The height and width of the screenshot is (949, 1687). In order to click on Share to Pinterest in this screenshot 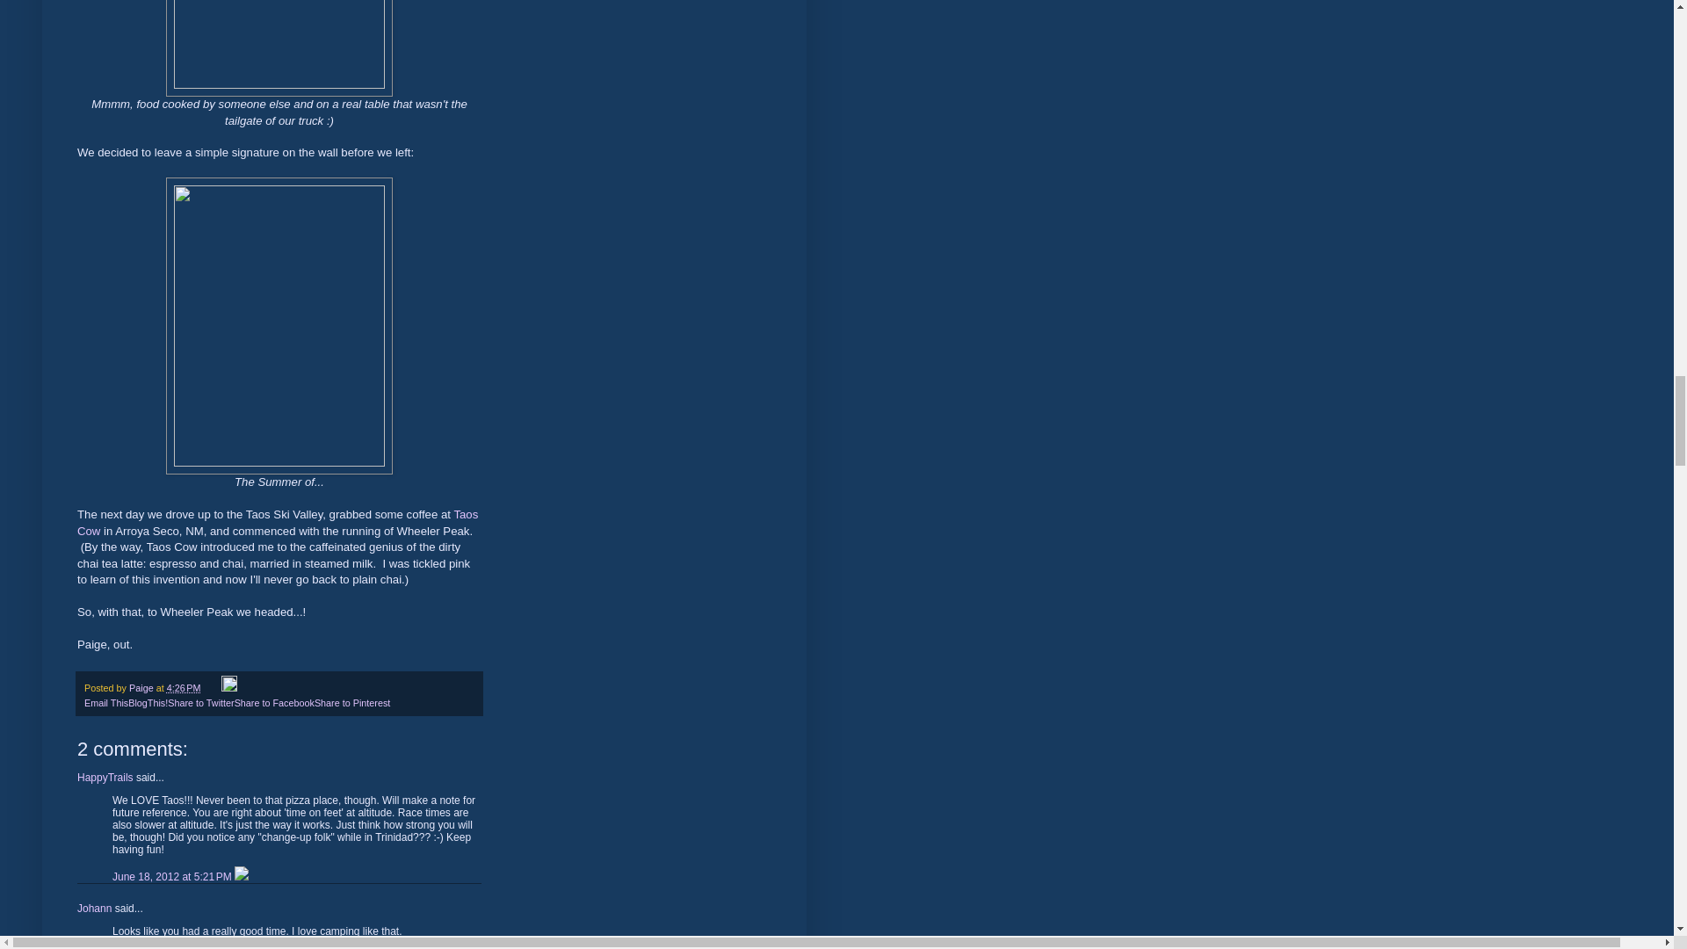, I will do `click(351, 702)`.